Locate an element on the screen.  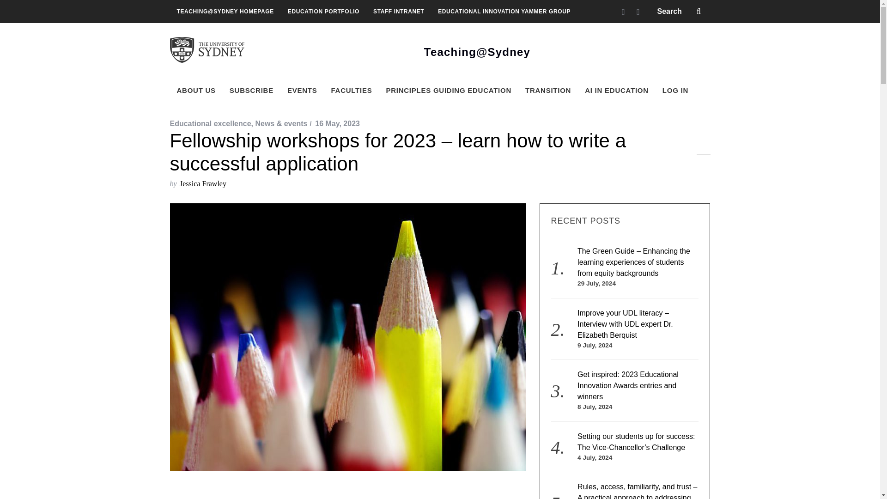
ABOUT US is located at coordinates (196, 91).